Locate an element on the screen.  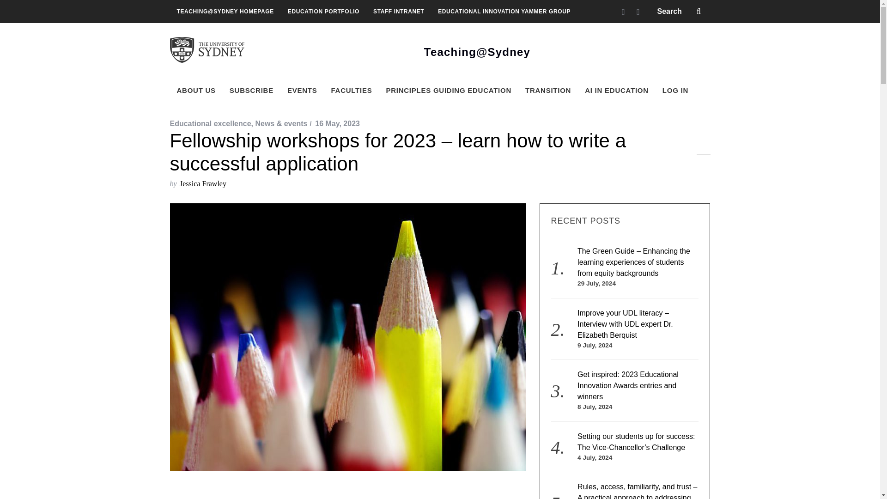
ABOUT US is located at coordinates (196, 91).